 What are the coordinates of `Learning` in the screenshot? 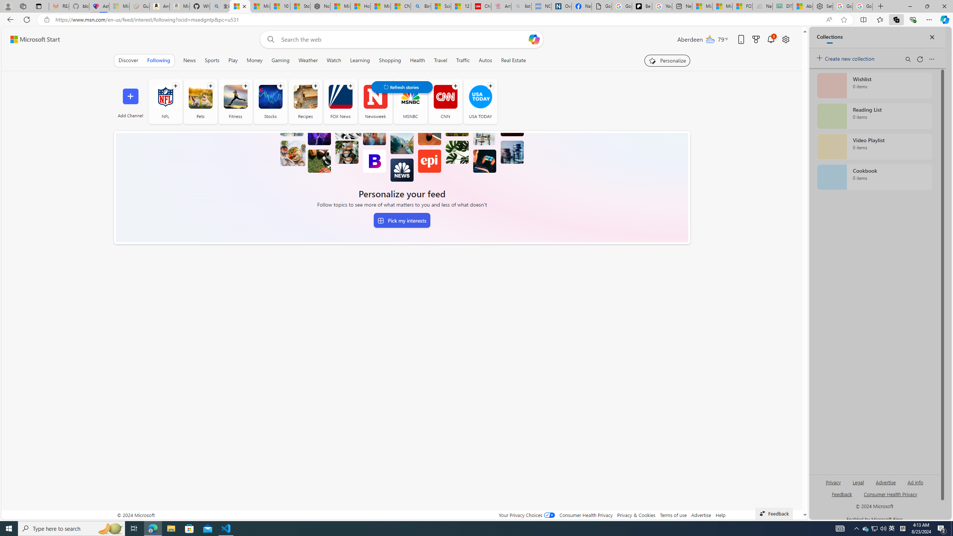 It's located at (360, 60).